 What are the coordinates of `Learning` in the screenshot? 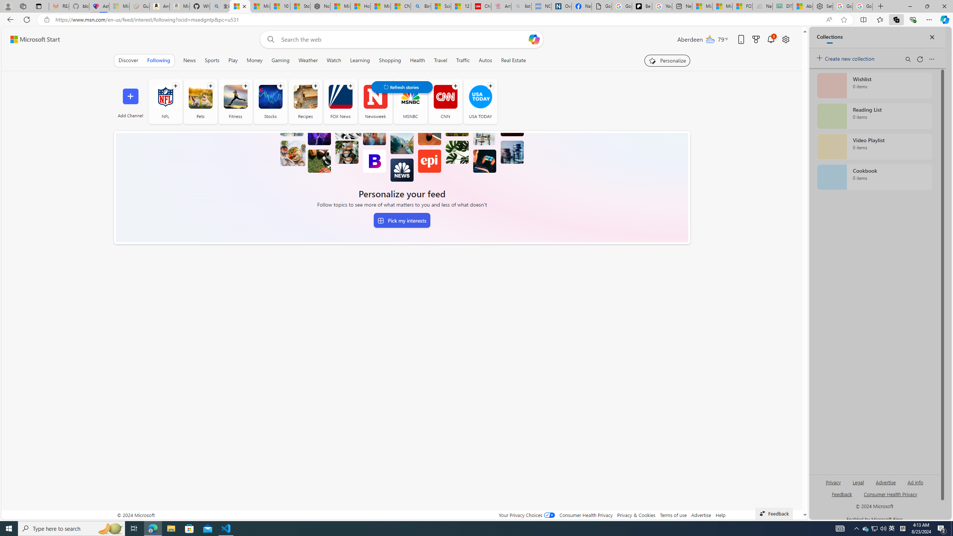 It's located at (360, 60).